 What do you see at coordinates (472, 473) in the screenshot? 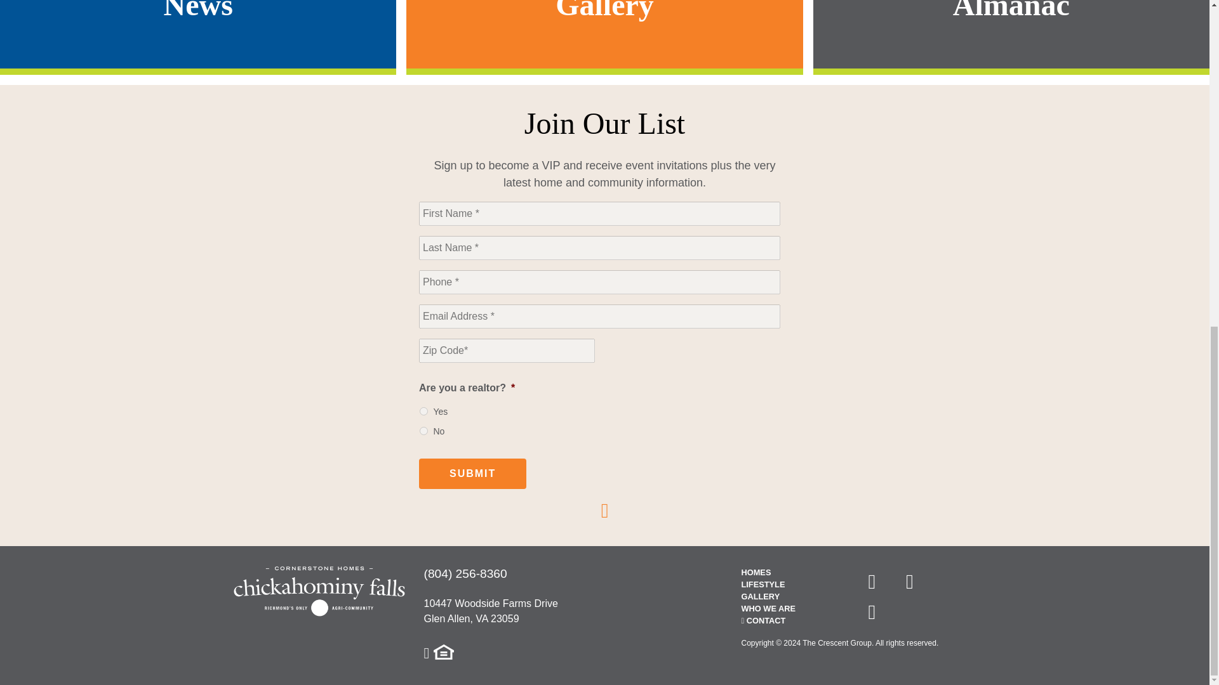
I see `Submit` at bounding box center [472, 473].